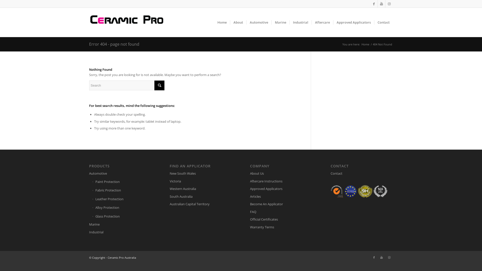 The height and width of the screenshot is (271, 482). I want to click on Marine, so click(280, 22).